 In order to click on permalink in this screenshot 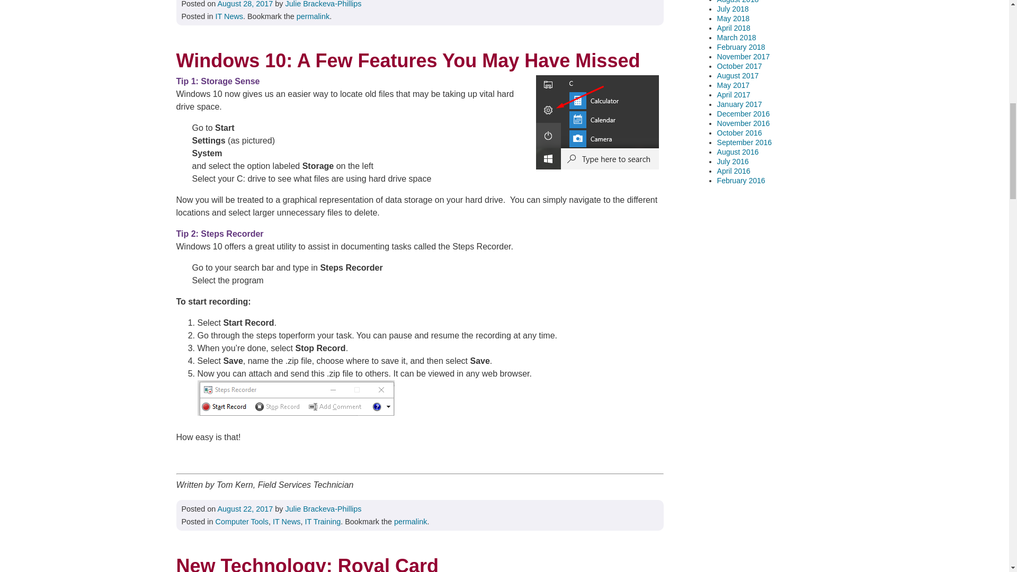, I will do `click(411, 521)`.